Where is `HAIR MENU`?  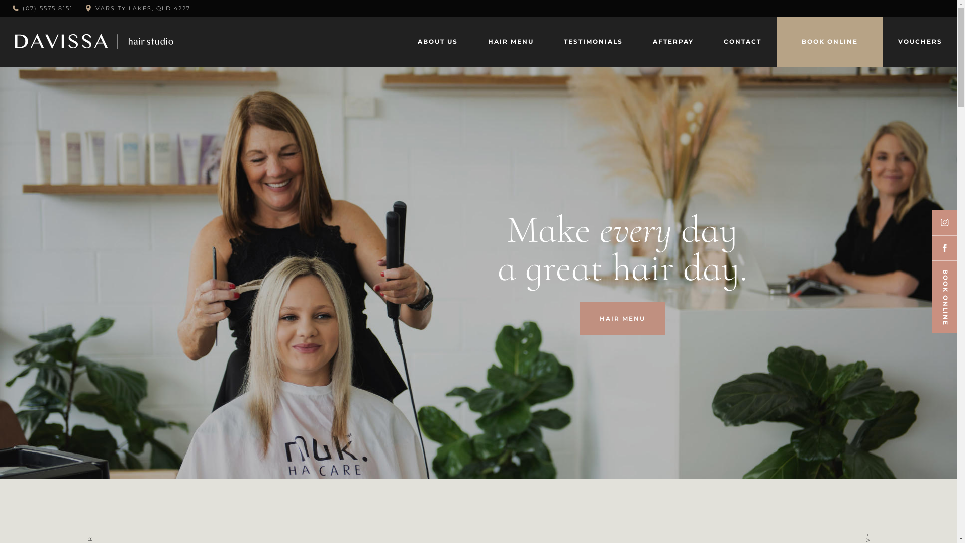
HAIR MENU is located at coordinates (622, 319).